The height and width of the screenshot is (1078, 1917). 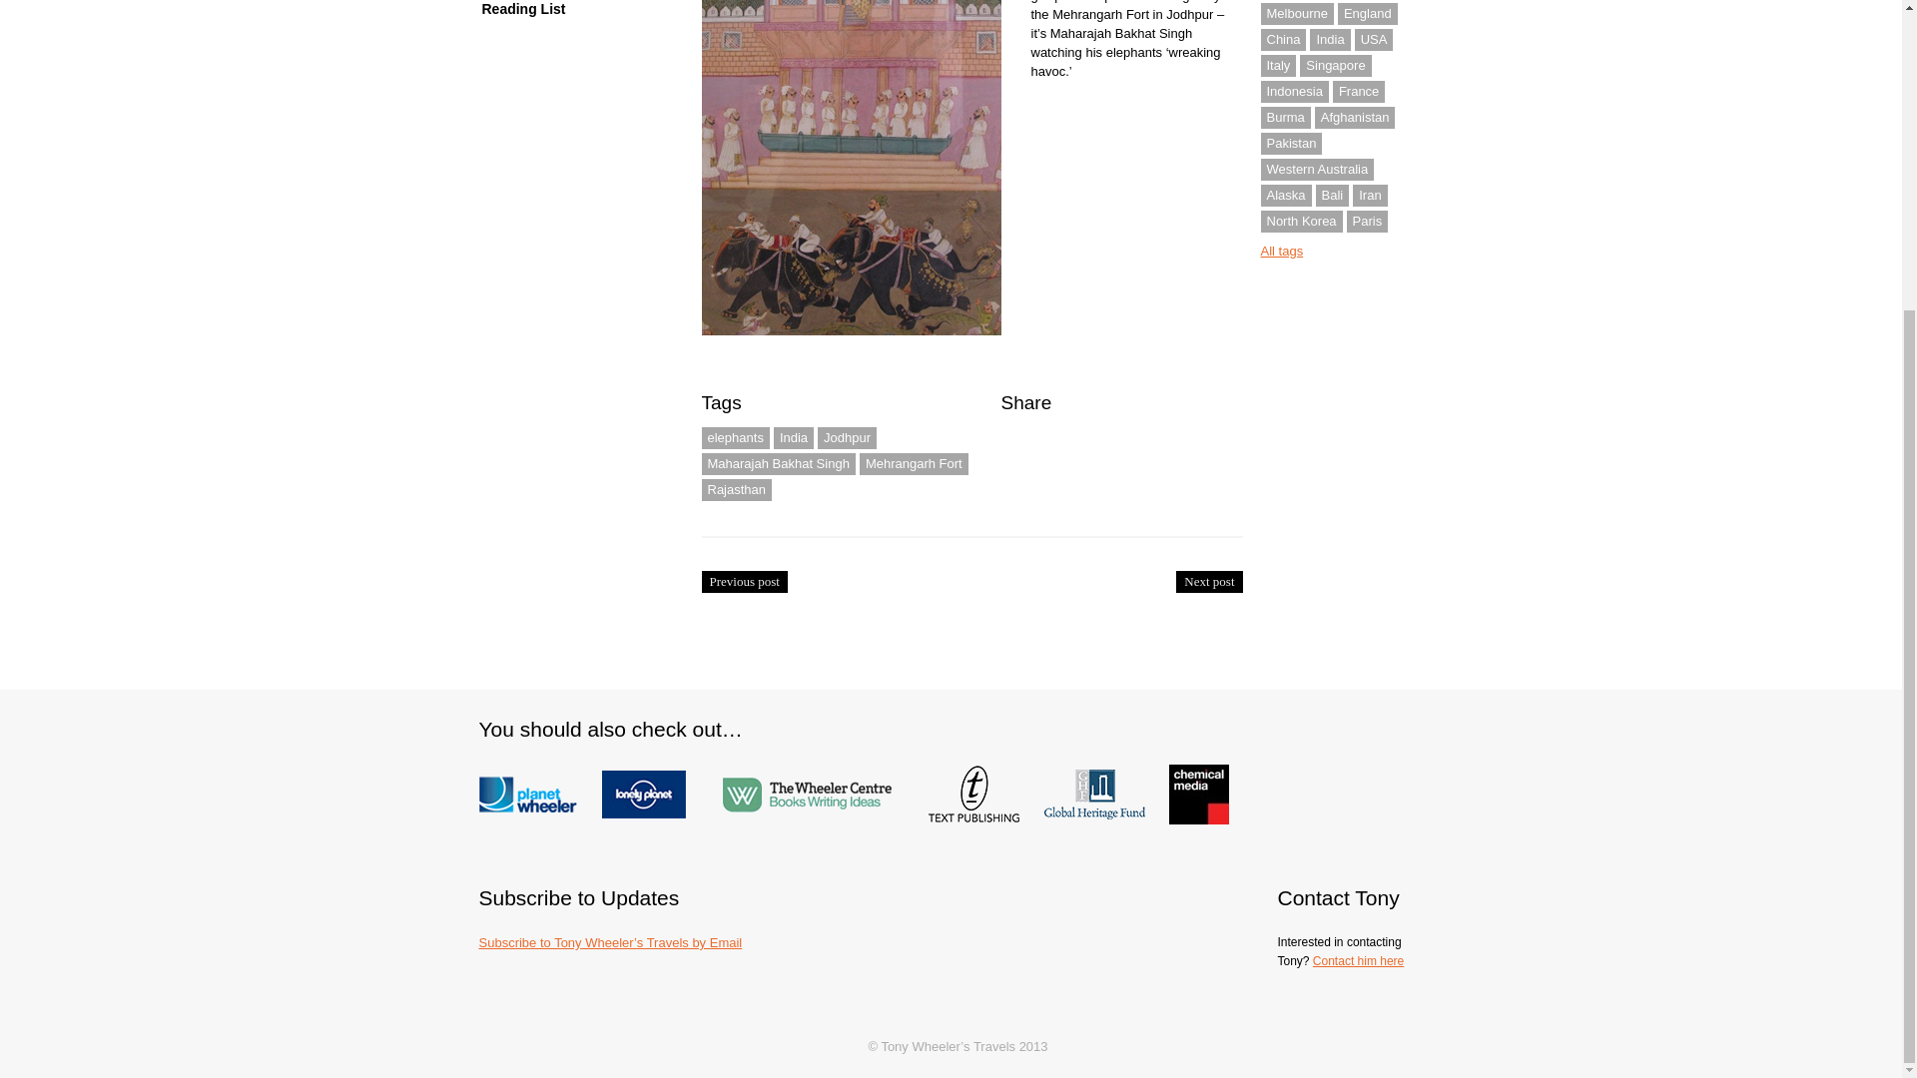 What do you see at coordinates (743, 582) in the screenshot?
I see `Previous post` at bounding box center [743, 582].